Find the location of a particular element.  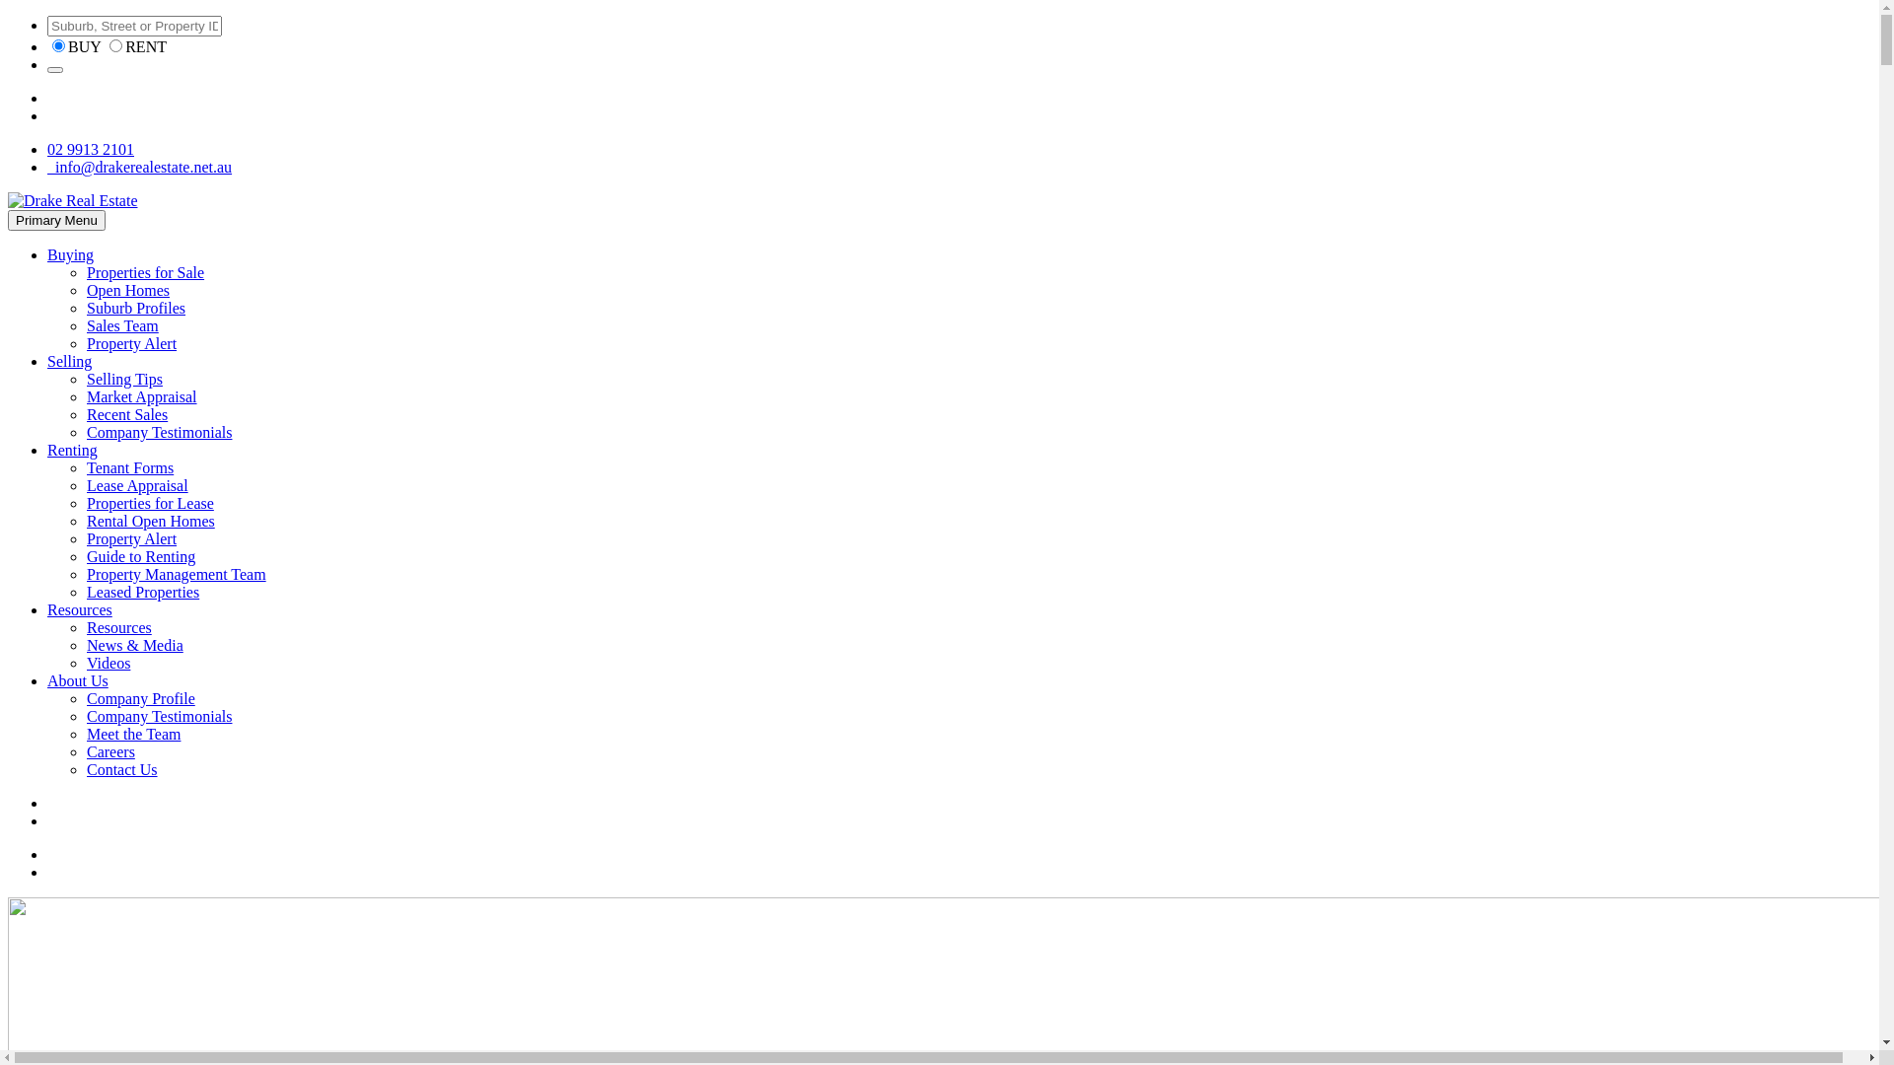

Selling is located at coordinates (69, 361).